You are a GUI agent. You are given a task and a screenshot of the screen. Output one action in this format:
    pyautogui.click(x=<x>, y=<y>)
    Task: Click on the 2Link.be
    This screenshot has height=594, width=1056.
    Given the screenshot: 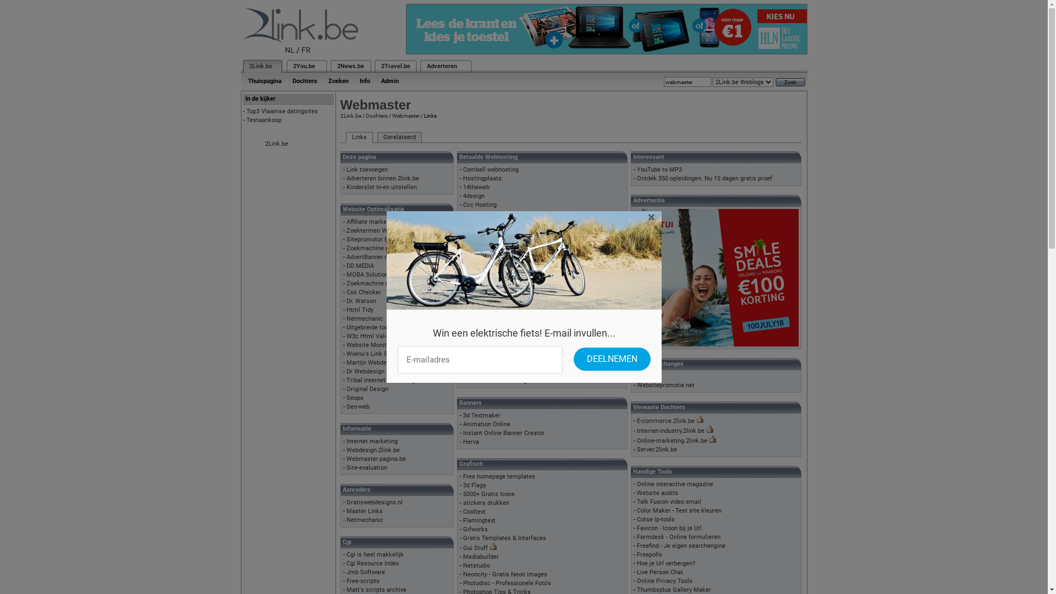 What is the action you would take?
    pyautogui.click(x=260, y=66)
    